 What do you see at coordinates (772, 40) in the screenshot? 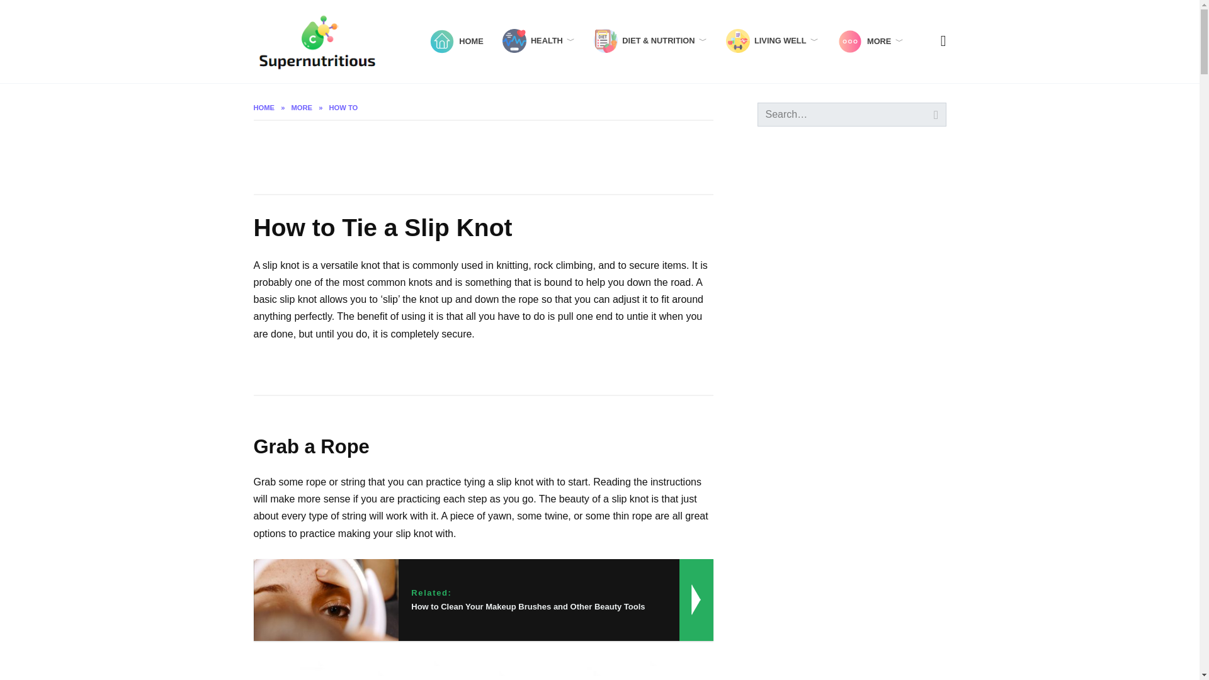
I see `  LIVING WELL` at bounding box center [772, 40].